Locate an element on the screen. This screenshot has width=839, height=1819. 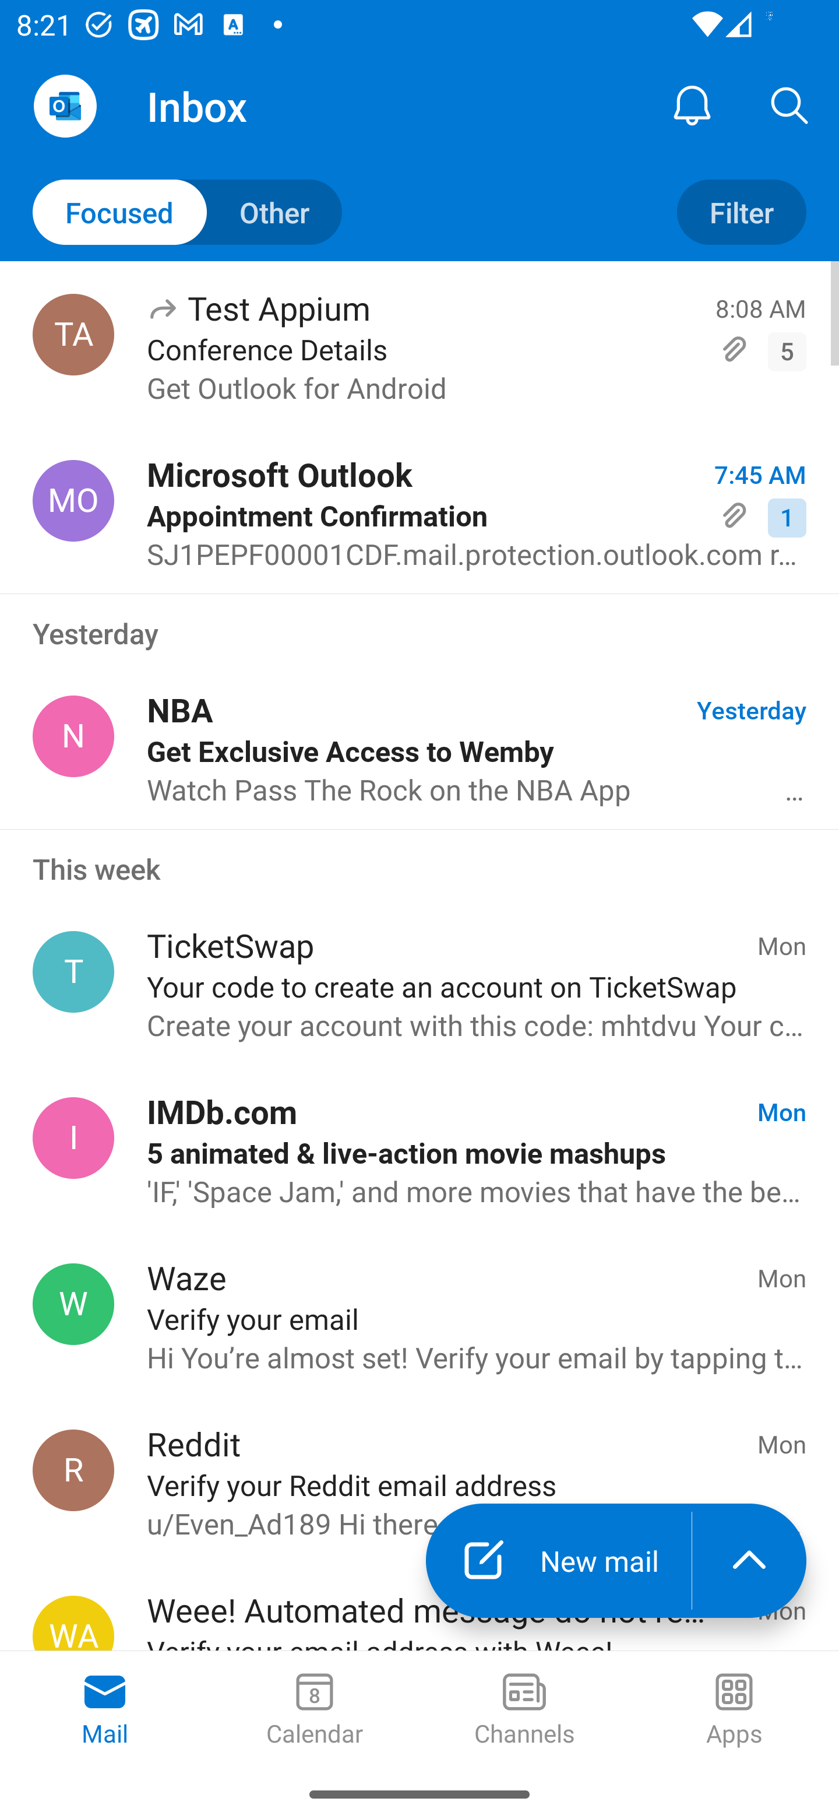
Channels is located at coordinates (524, 1711).